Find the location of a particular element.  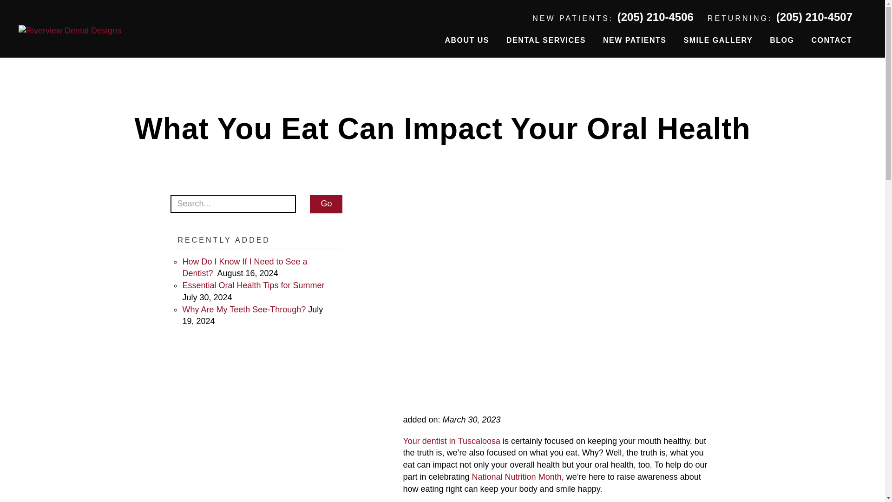

SMILE GALLERY is located at coordinates (718, 40).